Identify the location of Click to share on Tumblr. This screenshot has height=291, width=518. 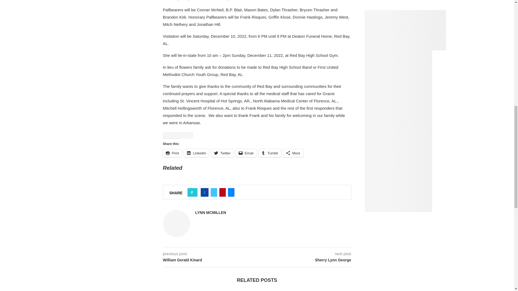
(270, 153).